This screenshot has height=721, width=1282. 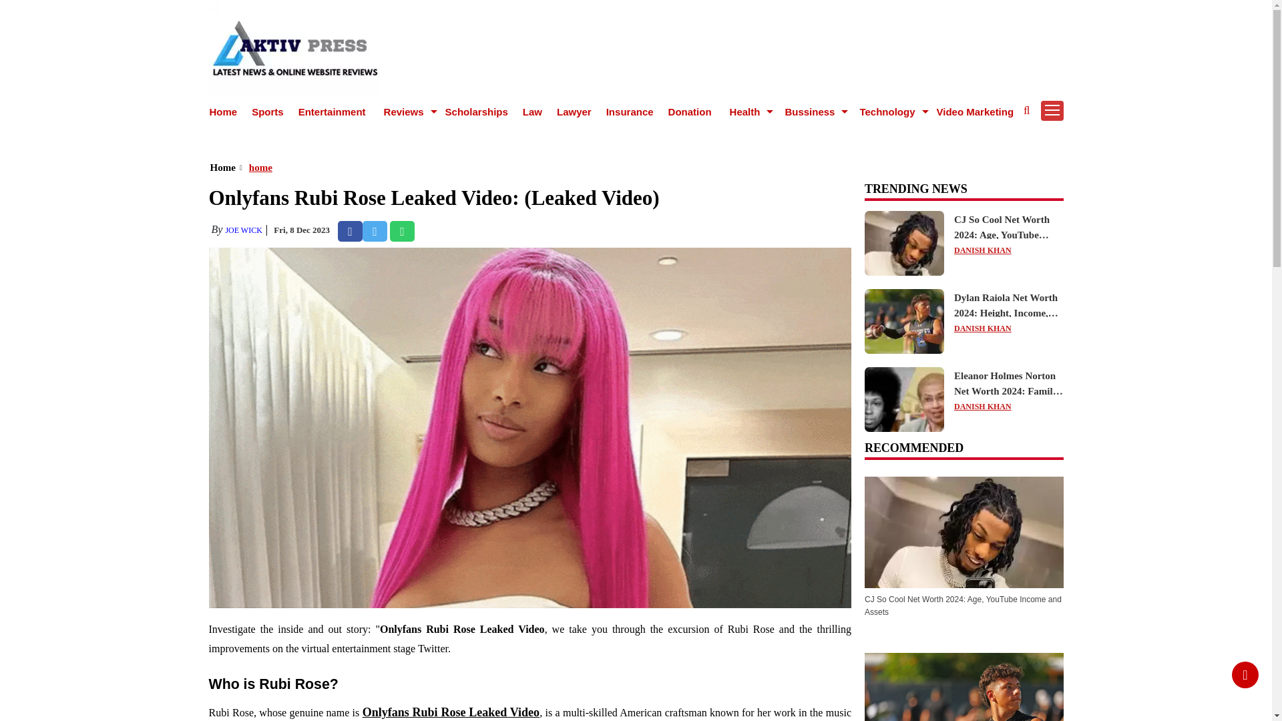 I want to click on Scholarships, so click(x=476, y=111).